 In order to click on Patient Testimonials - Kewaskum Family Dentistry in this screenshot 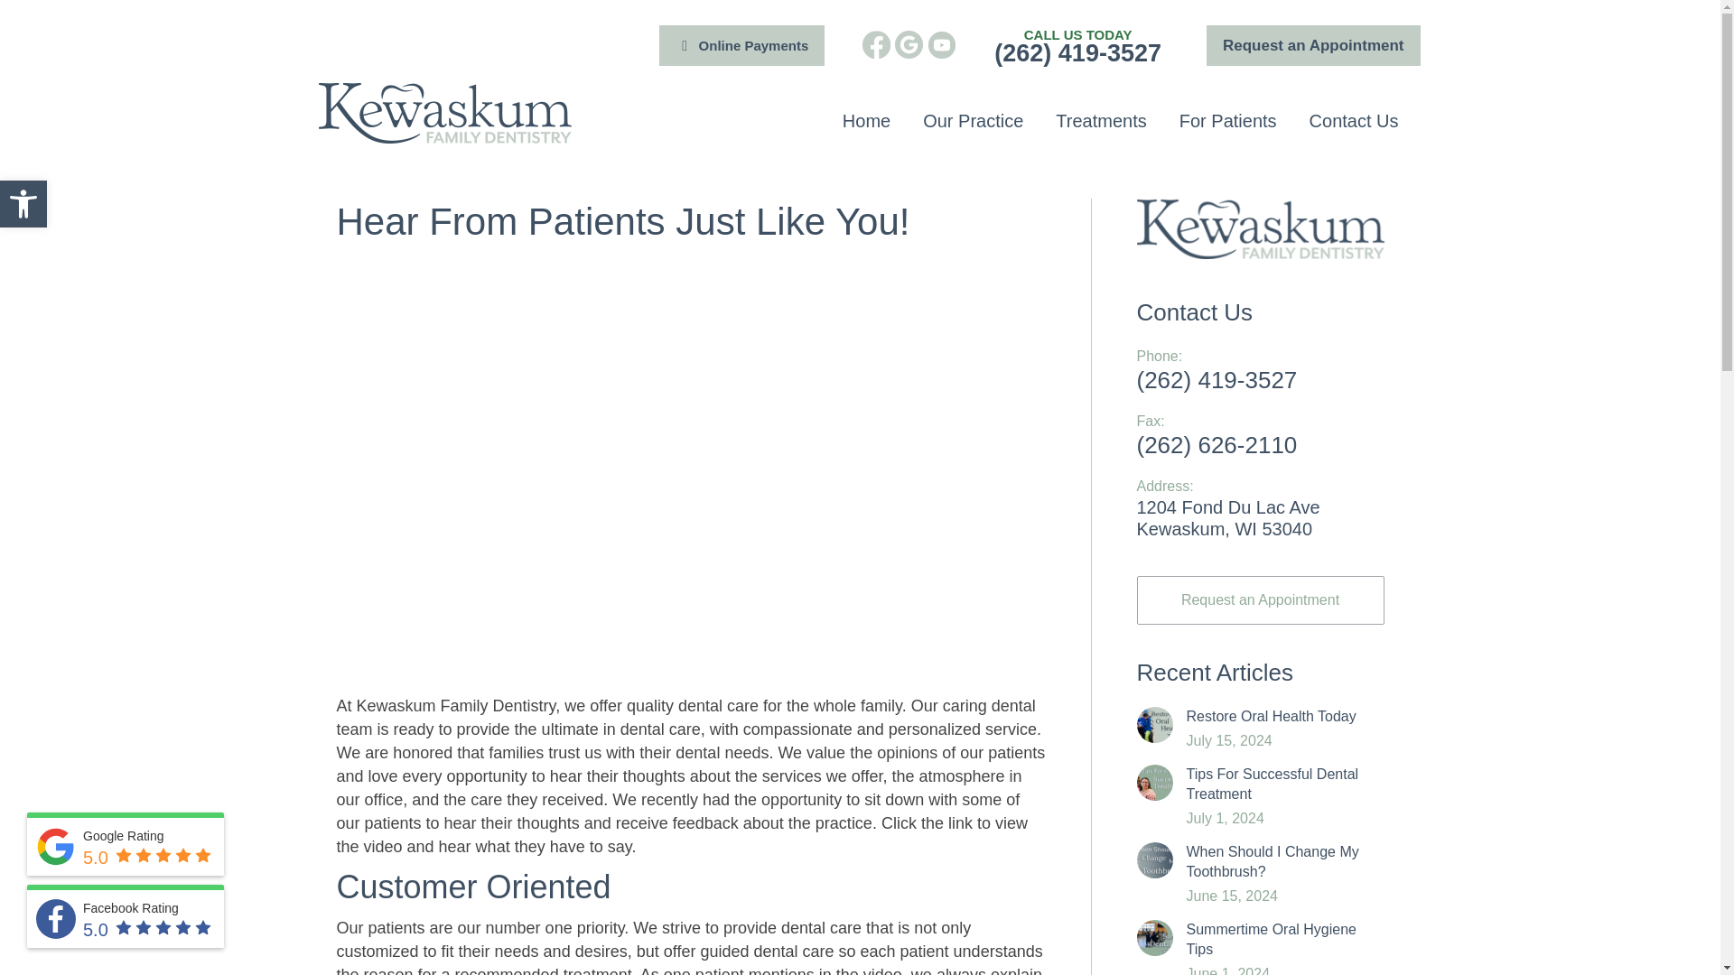, I will do `click(23, 203)`.